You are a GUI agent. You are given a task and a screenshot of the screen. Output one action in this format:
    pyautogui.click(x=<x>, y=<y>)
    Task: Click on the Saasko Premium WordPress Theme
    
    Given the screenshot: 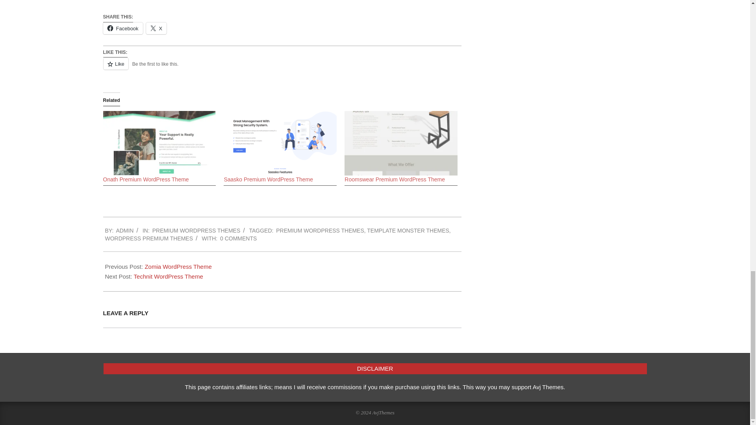 What is the action you would take?
    pyautogui.click(x=280, y=143)
    